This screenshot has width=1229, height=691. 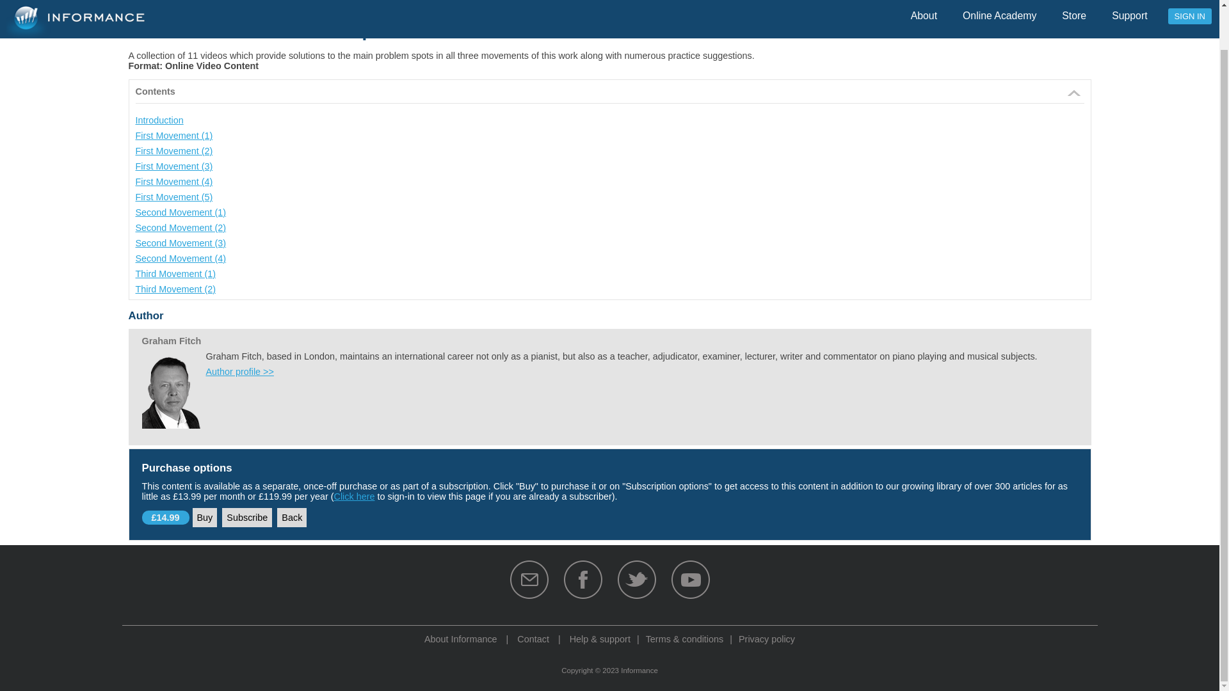 I want to click on Introduction, so click(x=159, y=120).